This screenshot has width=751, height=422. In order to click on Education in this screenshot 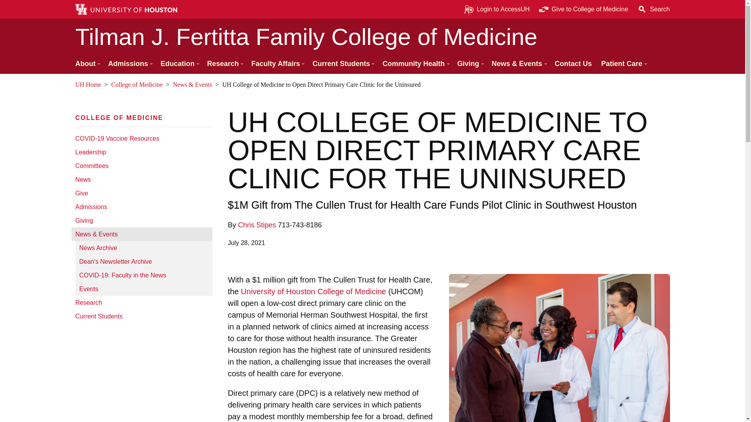, I will do `click(179, 64)`.